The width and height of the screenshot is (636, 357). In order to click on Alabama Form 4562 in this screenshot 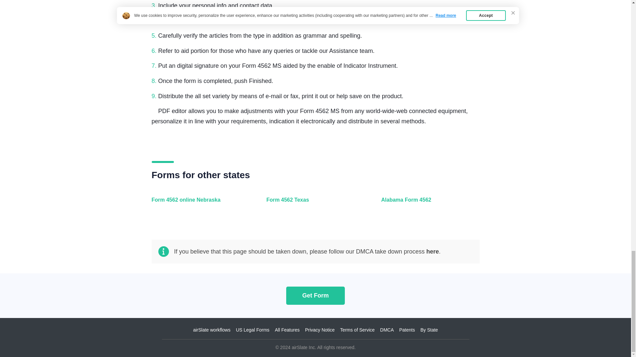, I will do `click(429, 204)`.